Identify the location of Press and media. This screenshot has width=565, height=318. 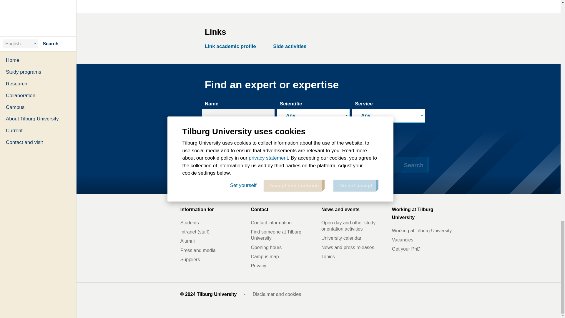
(212, 250).